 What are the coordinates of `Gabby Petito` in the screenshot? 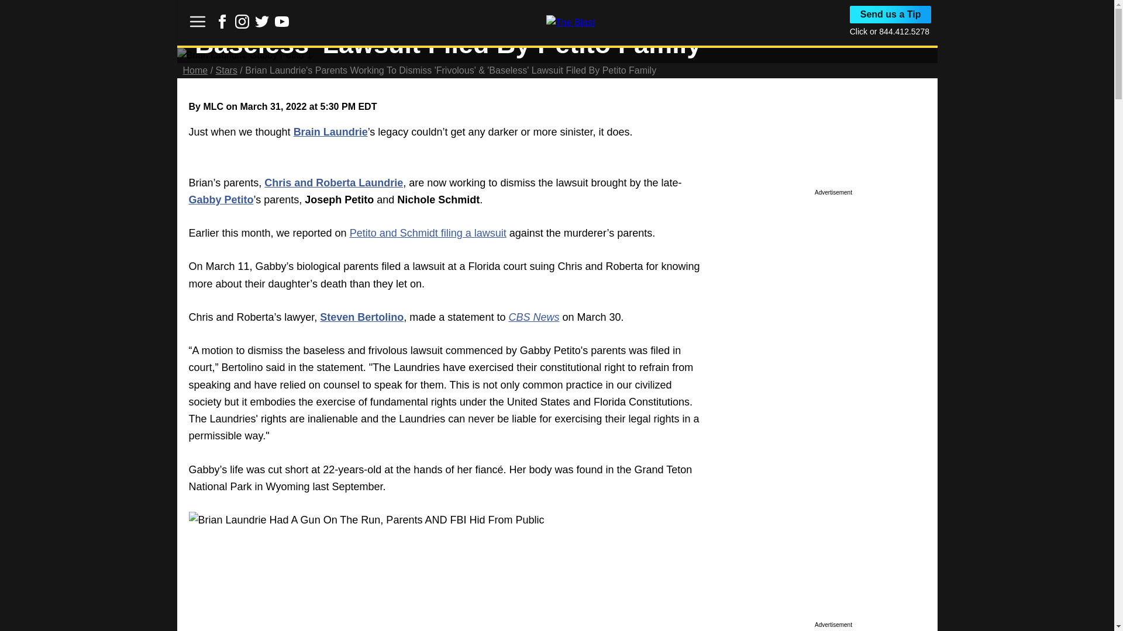 It's located at (221, 200).